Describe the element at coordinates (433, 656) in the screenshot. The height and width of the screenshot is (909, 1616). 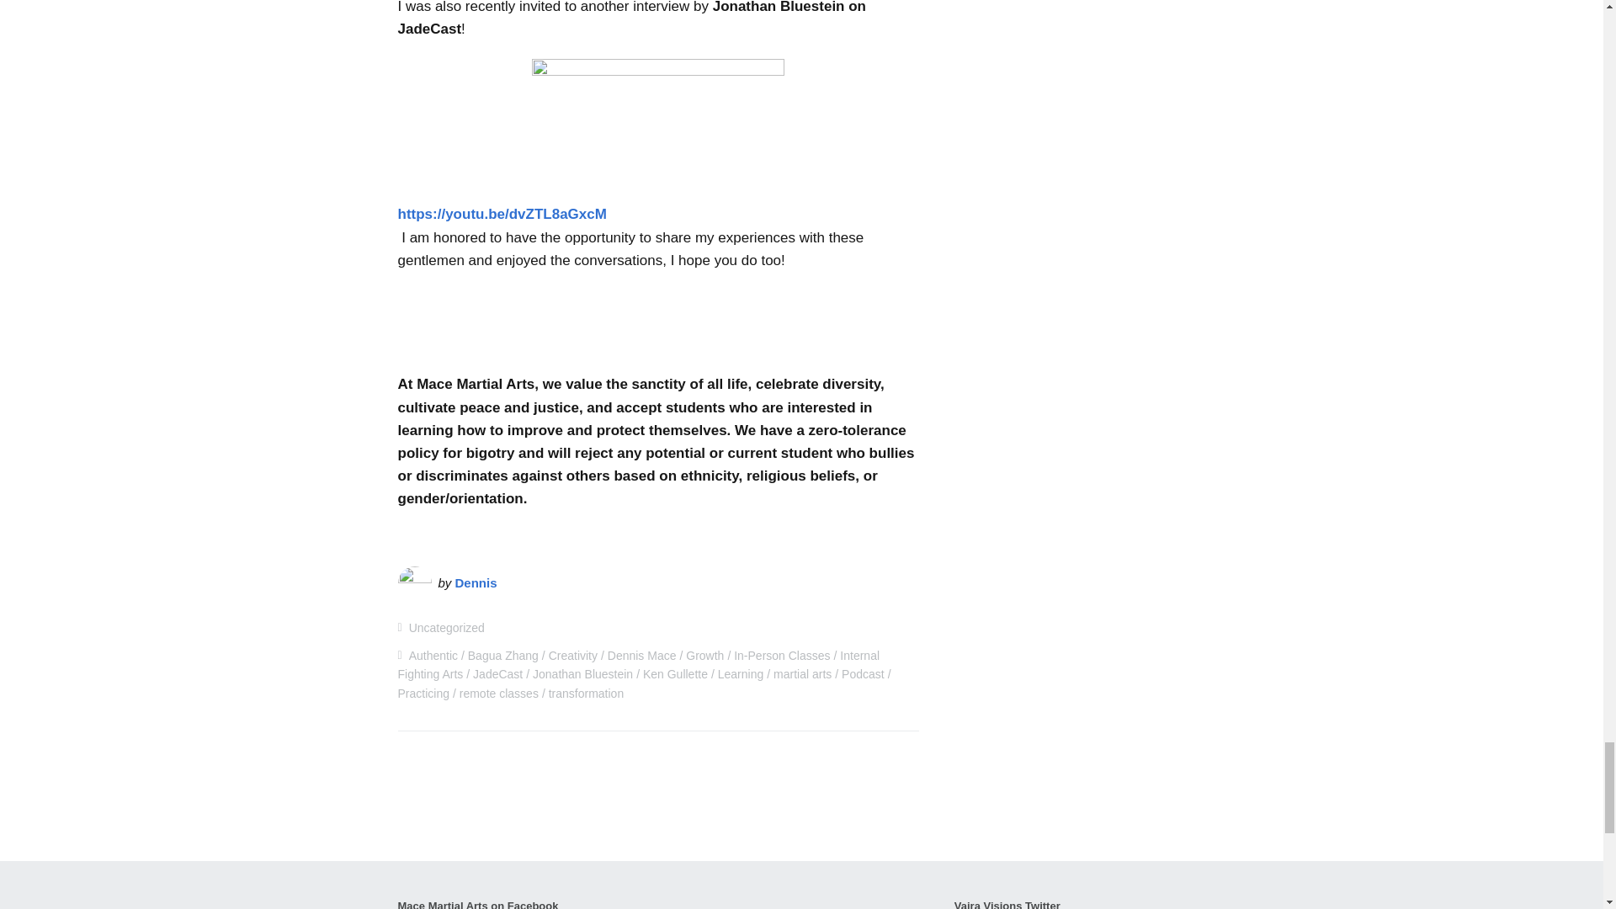
I see `Authentic` at that location.